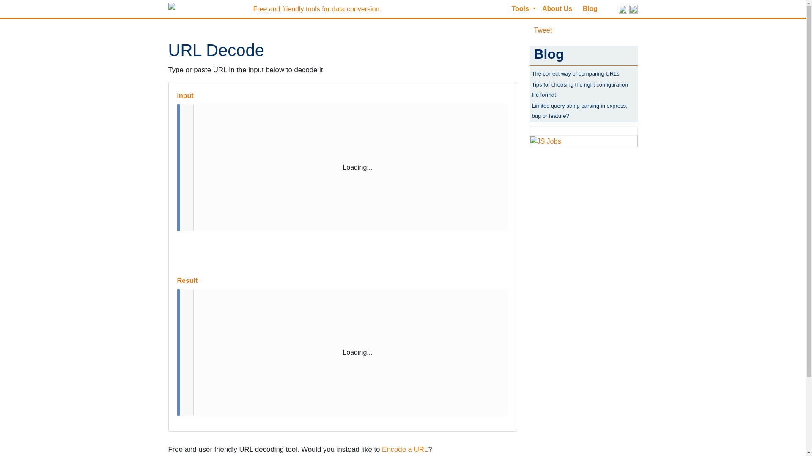  What do you see at coordinates (546, 141) in the screenshot?
I see `JS Jobs` at bounding box center [546, 141].